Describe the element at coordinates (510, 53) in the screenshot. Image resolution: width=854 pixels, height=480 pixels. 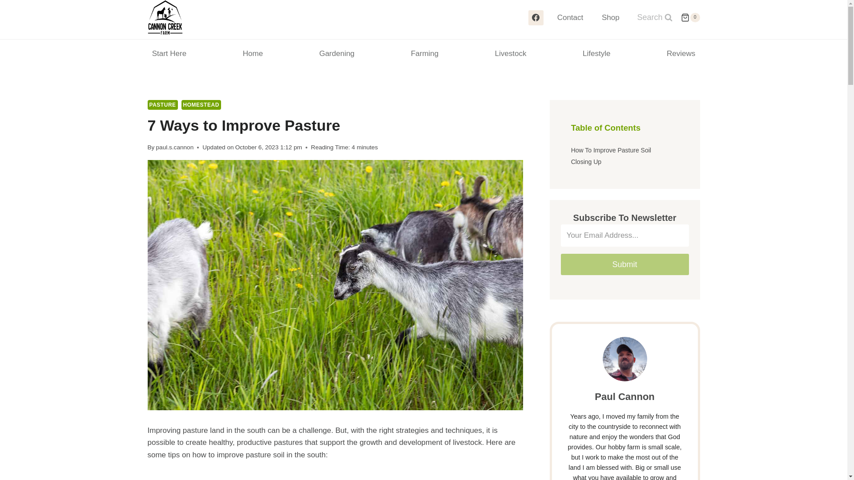
I see `Livestock` at that location.